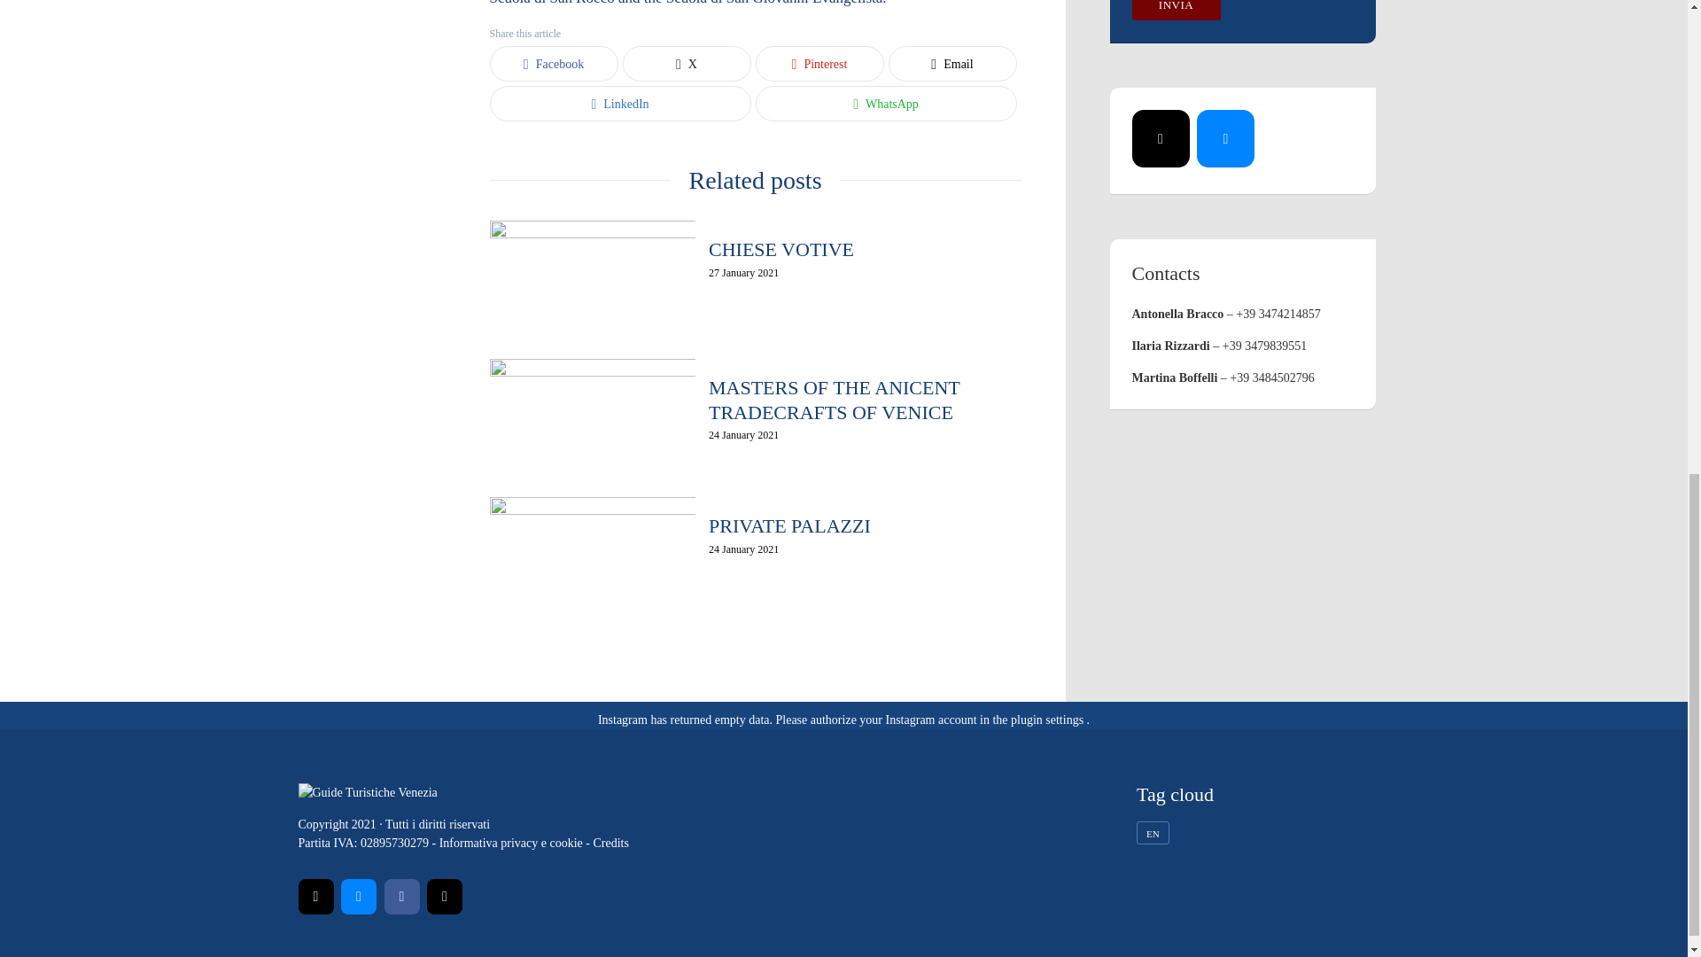 The image size is (1701, 957). What do you see at coordinates (402, 897) in the screenshot?
I see `Facebook` at bounding box center [402, 897].